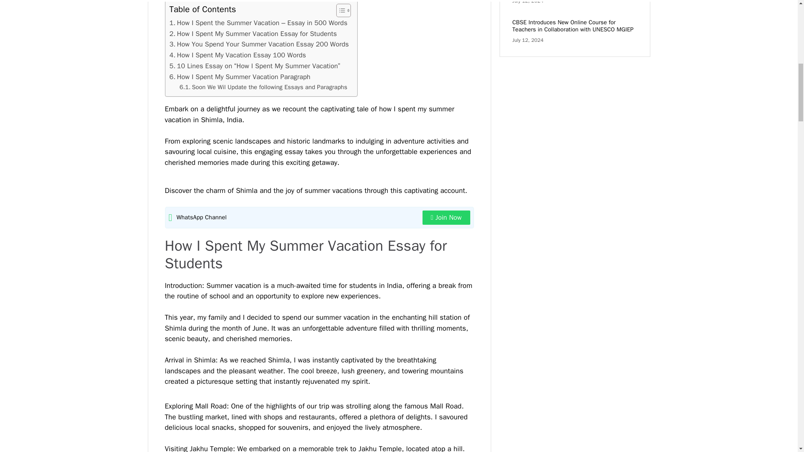  Describe the element at coordinates (253, 33) in the screenshot. I see `How I Spent My Summer Vacation Essay for Students` at that location.